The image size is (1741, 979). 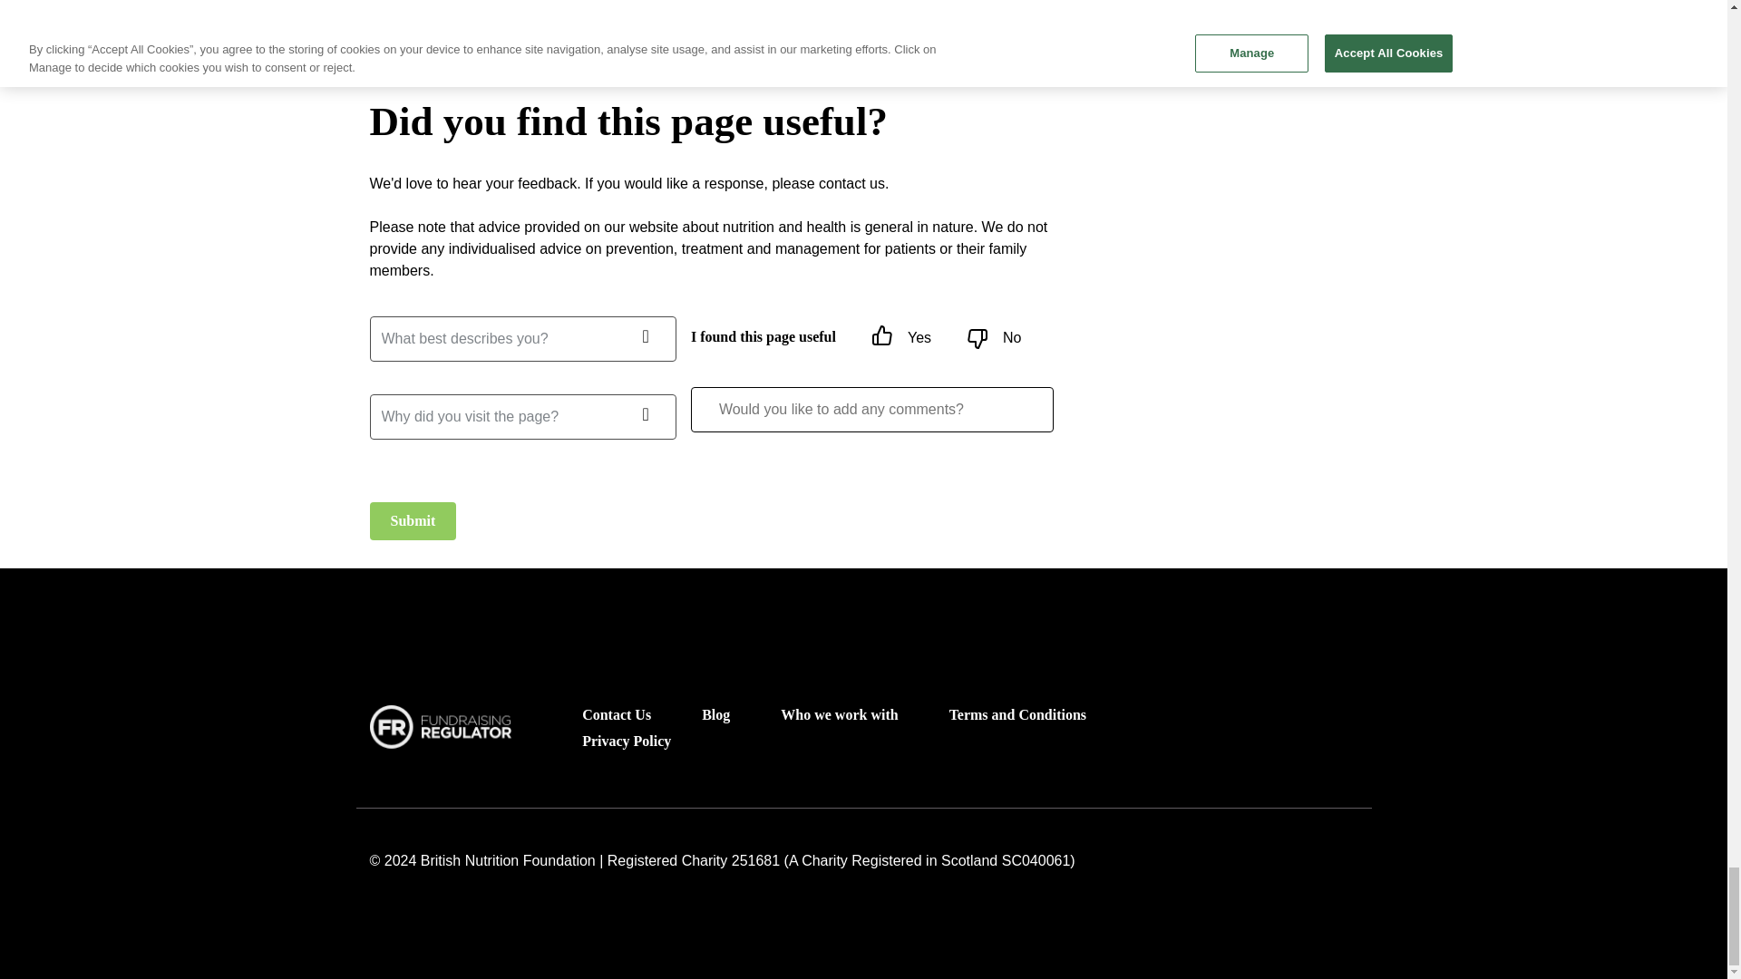 What do you see at coordinates (413, 521) in the screenshot?
I see `Submit` at bounding box center [413, 521].